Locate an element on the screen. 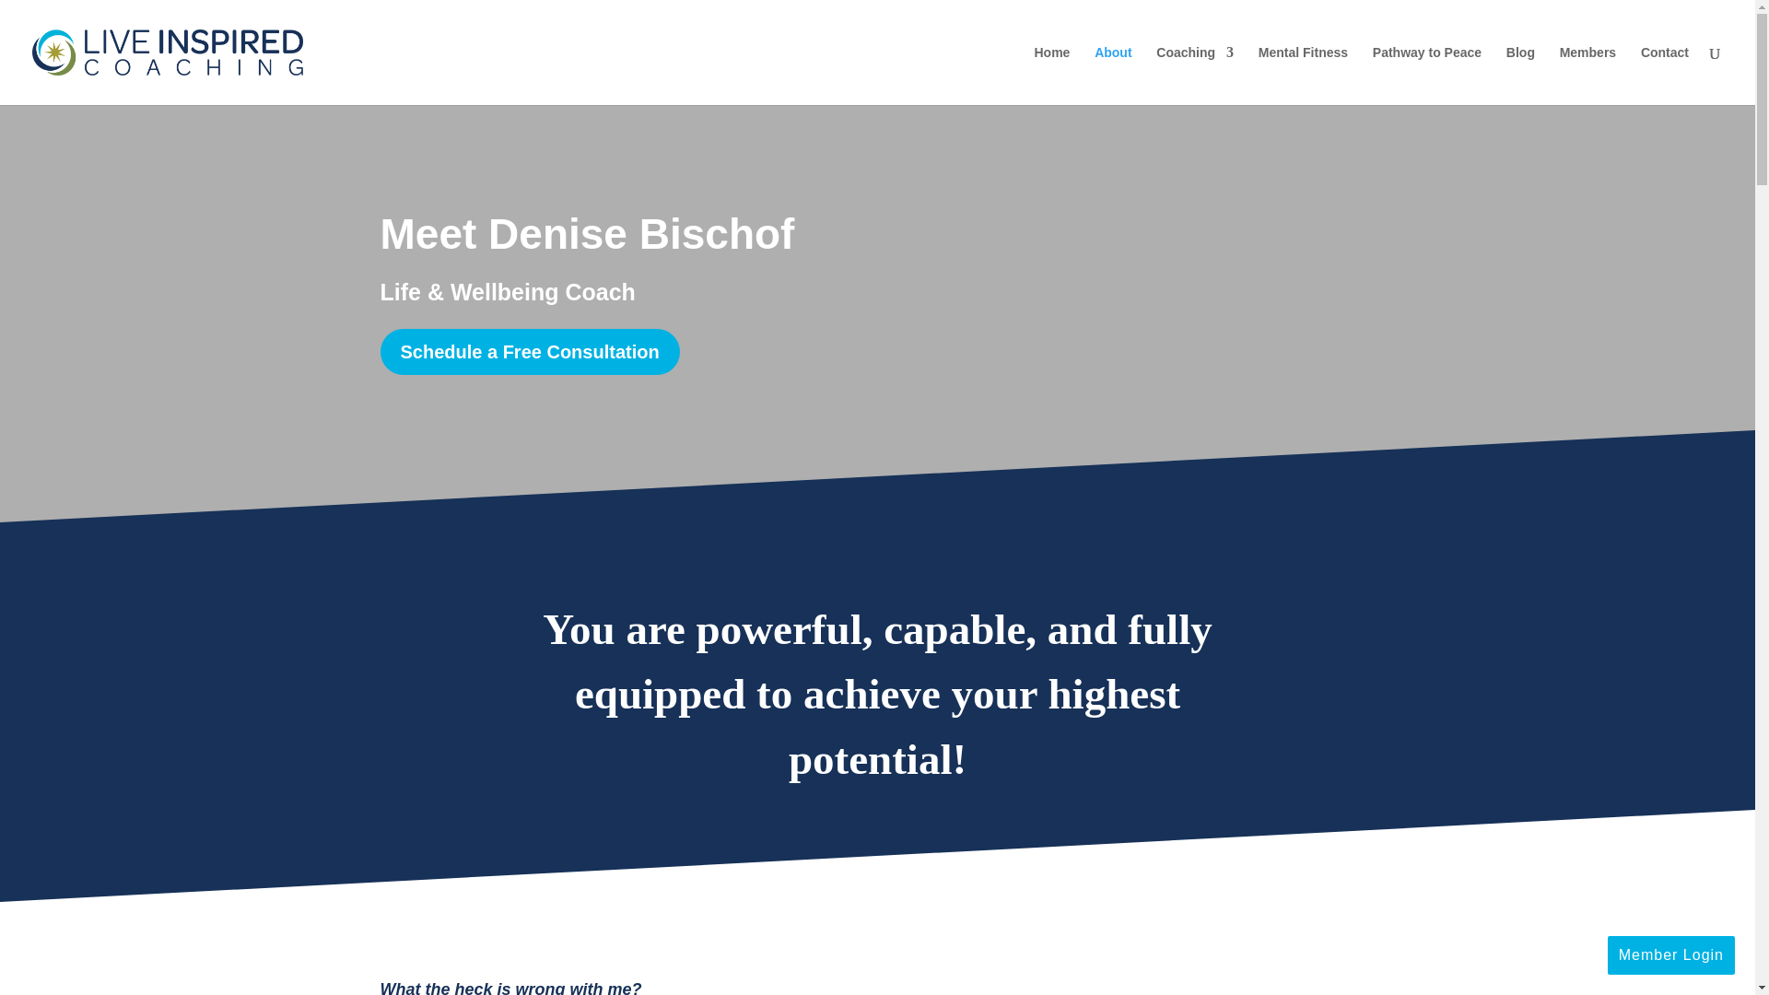  Pathway to Peace is located at coordinates (1426, 76).